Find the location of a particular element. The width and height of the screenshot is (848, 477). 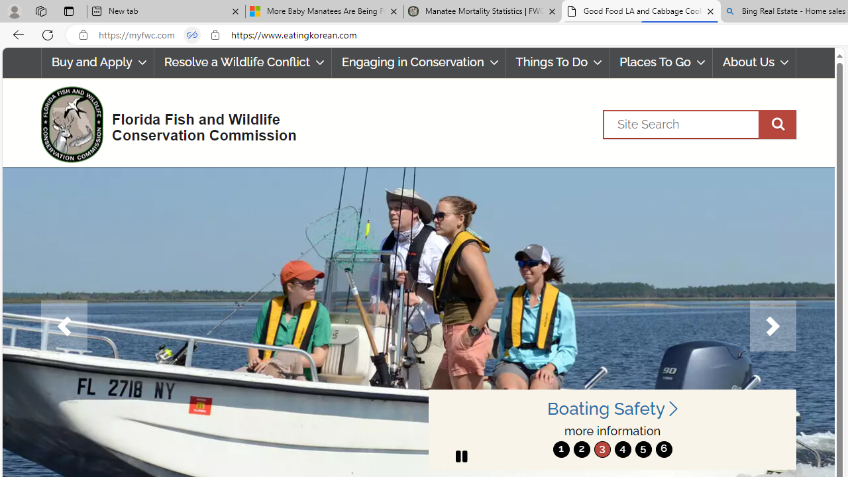

5 is located at coordinates (643, 449).